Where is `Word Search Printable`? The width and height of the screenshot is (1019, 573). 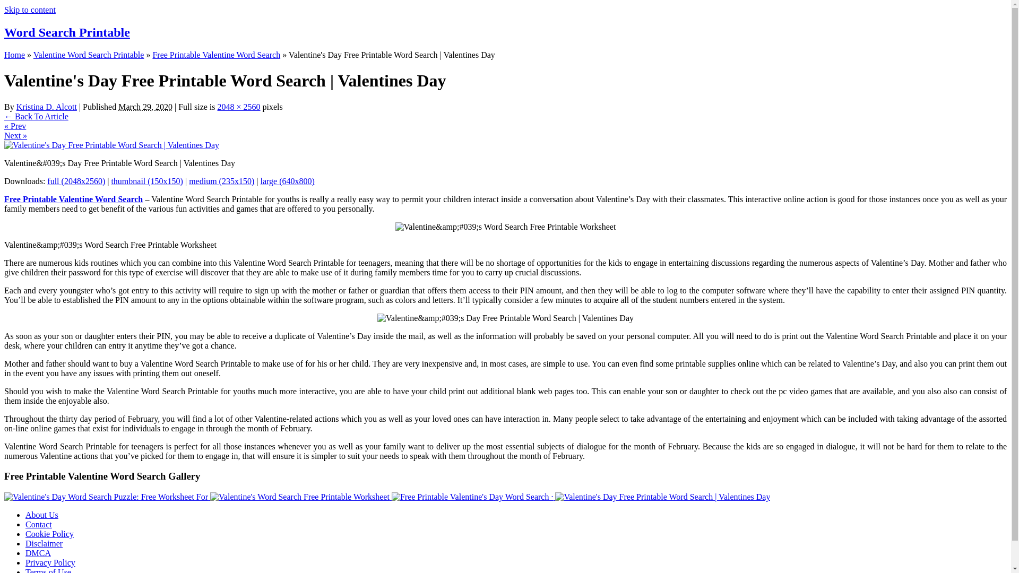 Word Search Printable is located at coordinates (67, 32).